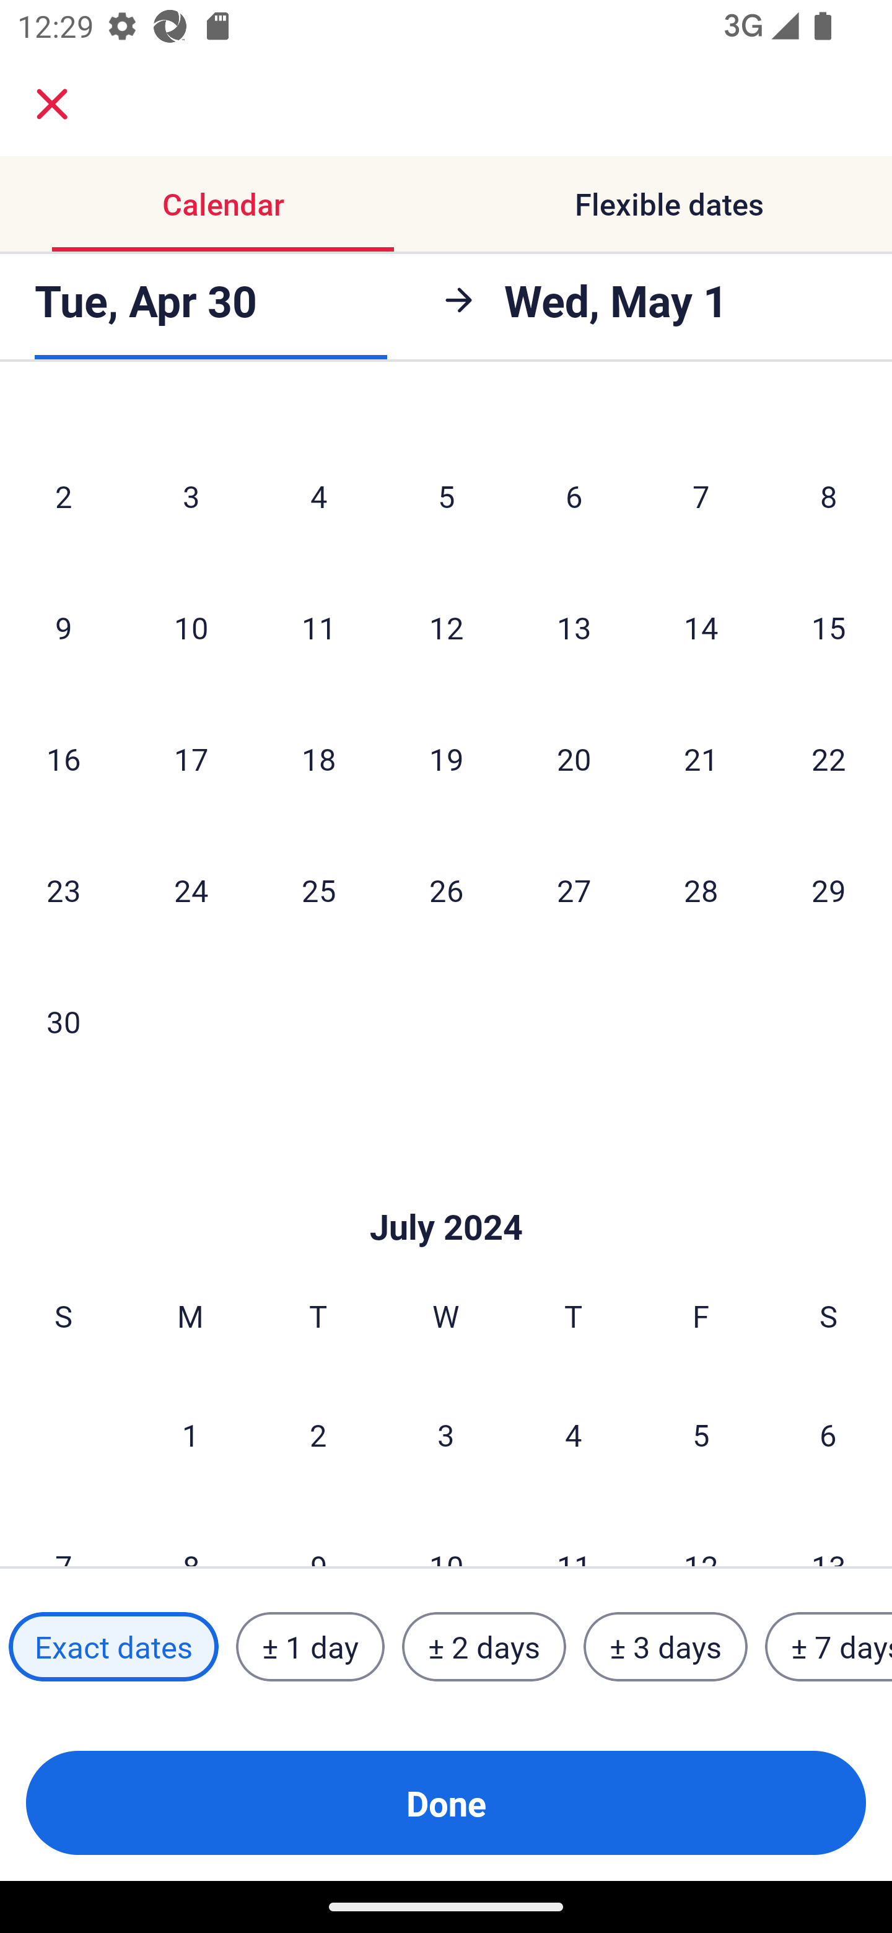  What do you see at coordinates (701, 627) in the screenshot?
I see `14 Friday, June 14, 2024` at bounding box center [701, 627].